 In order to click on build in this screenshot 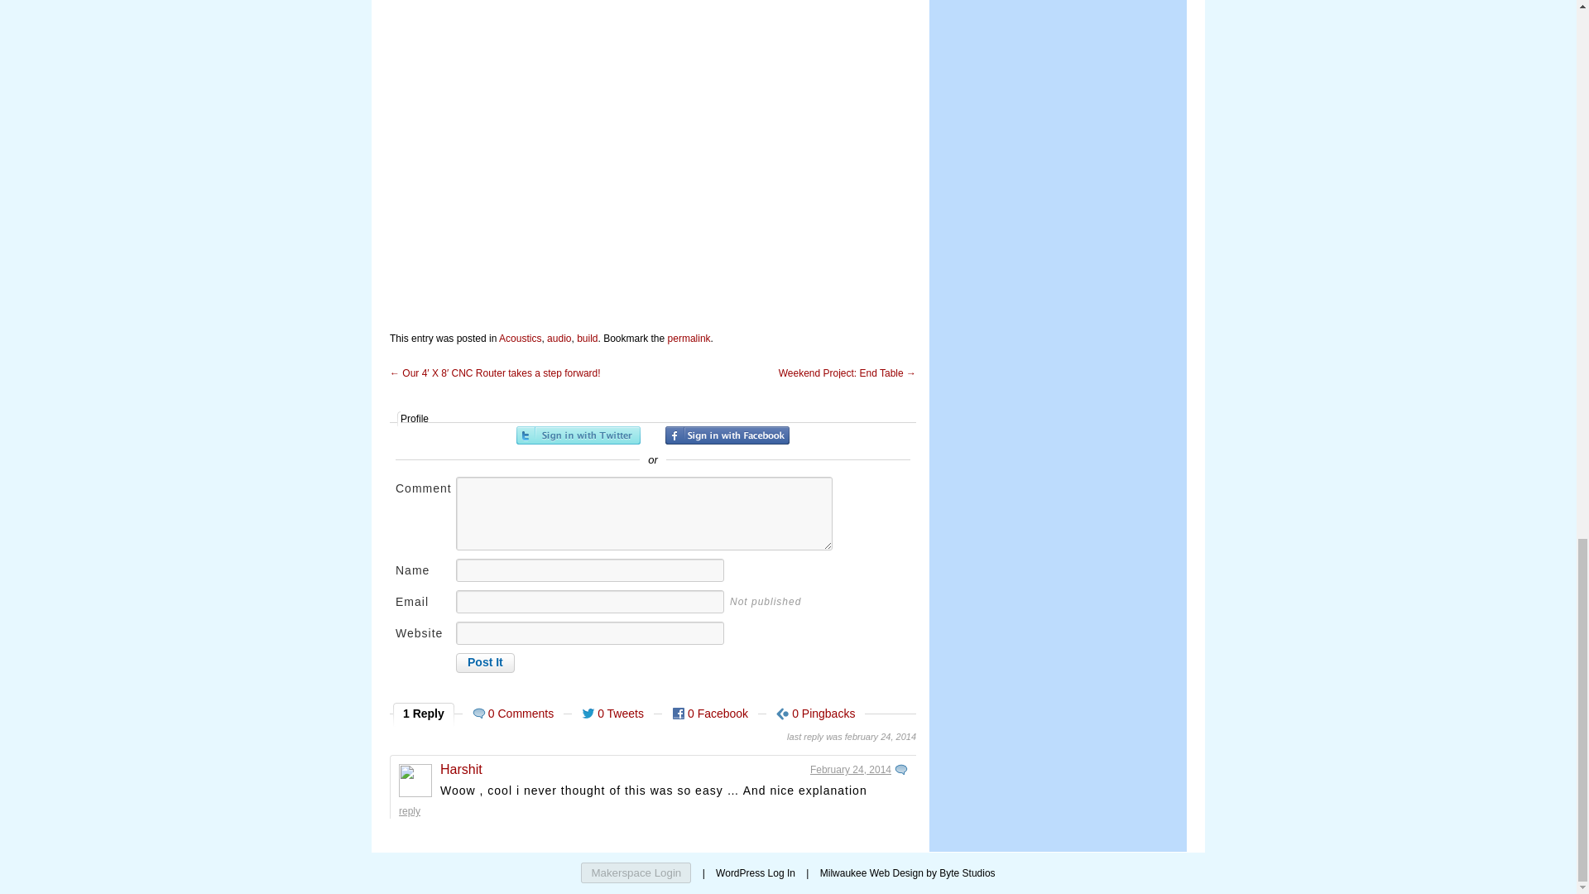, I will do `click(586, 338)`.